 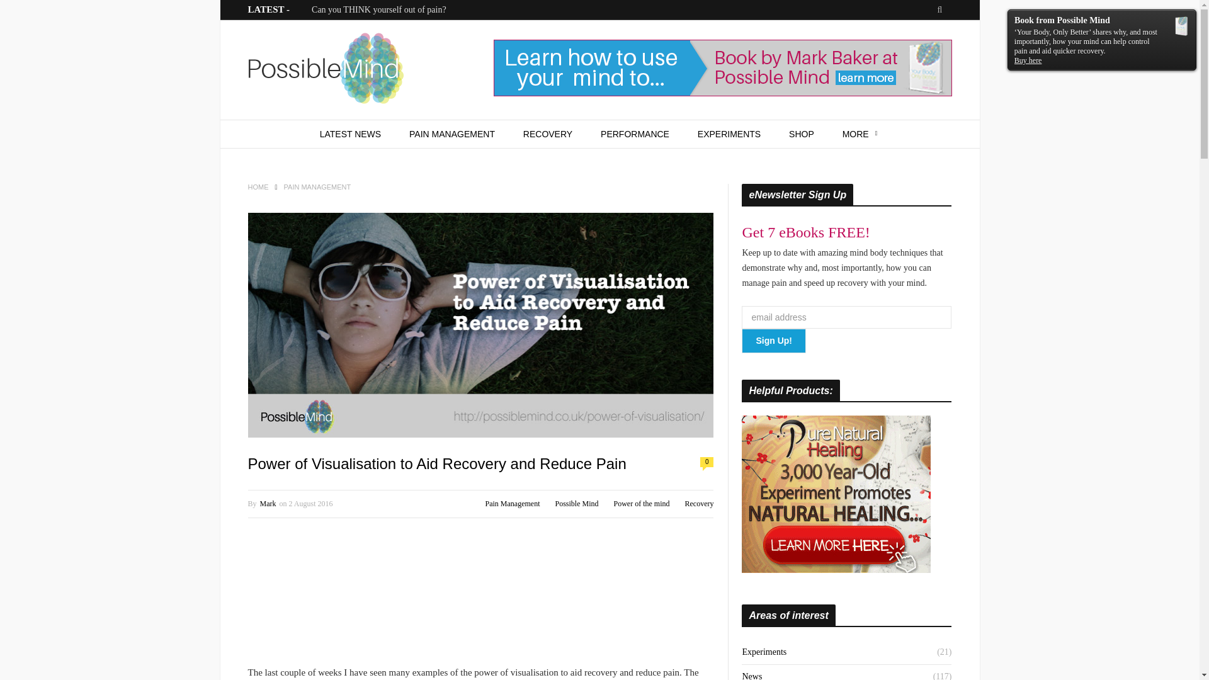 I want to click on EXPERIMENTS, so click(x=729, y=134).